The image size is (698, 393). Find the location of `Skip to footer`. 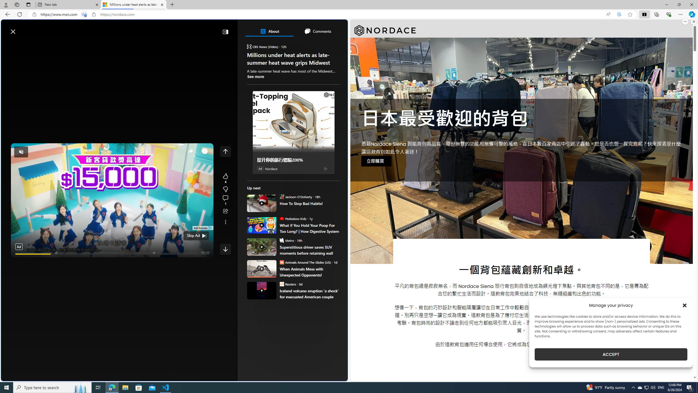

Skip to footer is located at coordinates (22, 29).